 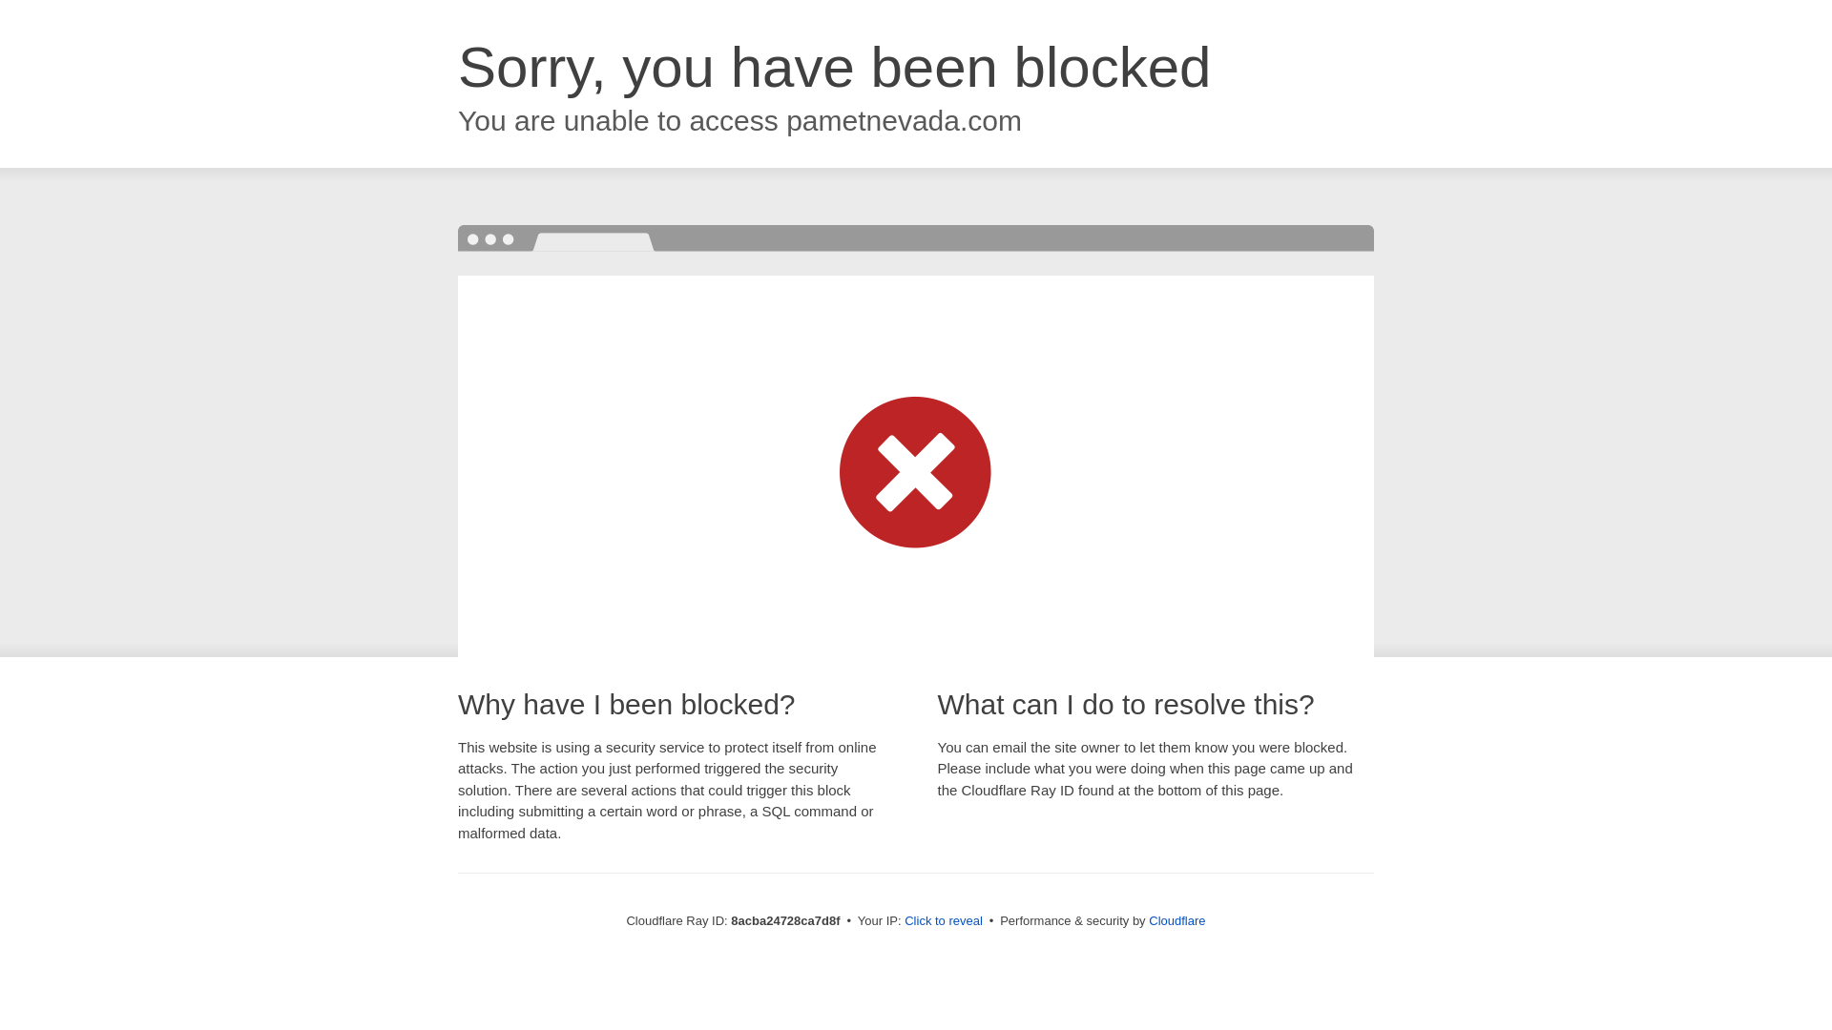 What do you see at coordinates (1176, 920) in the screenshot?
I see `Cloudflare` at bounding box center [1176, 920].